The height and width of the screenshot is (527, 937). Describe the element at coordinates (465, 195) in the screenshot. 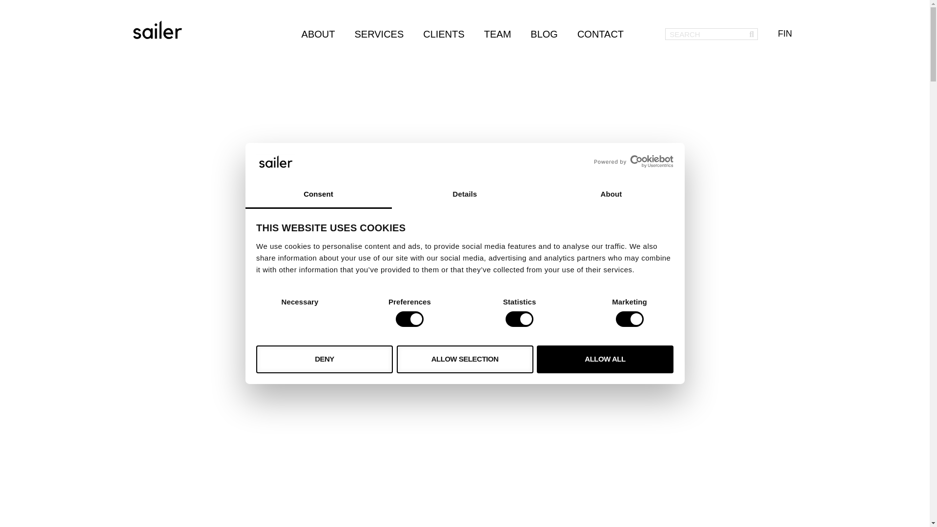

I see `Details` at that location.